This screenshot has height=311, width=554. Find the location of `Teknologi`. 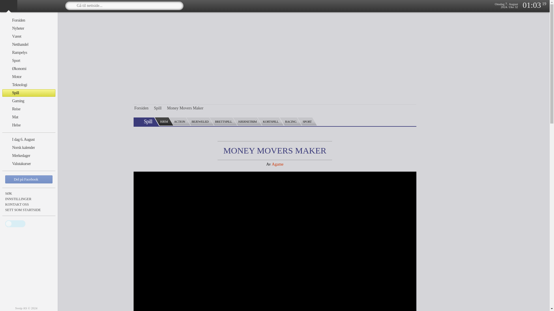

Teknologi is located at coordinates (29, 85).